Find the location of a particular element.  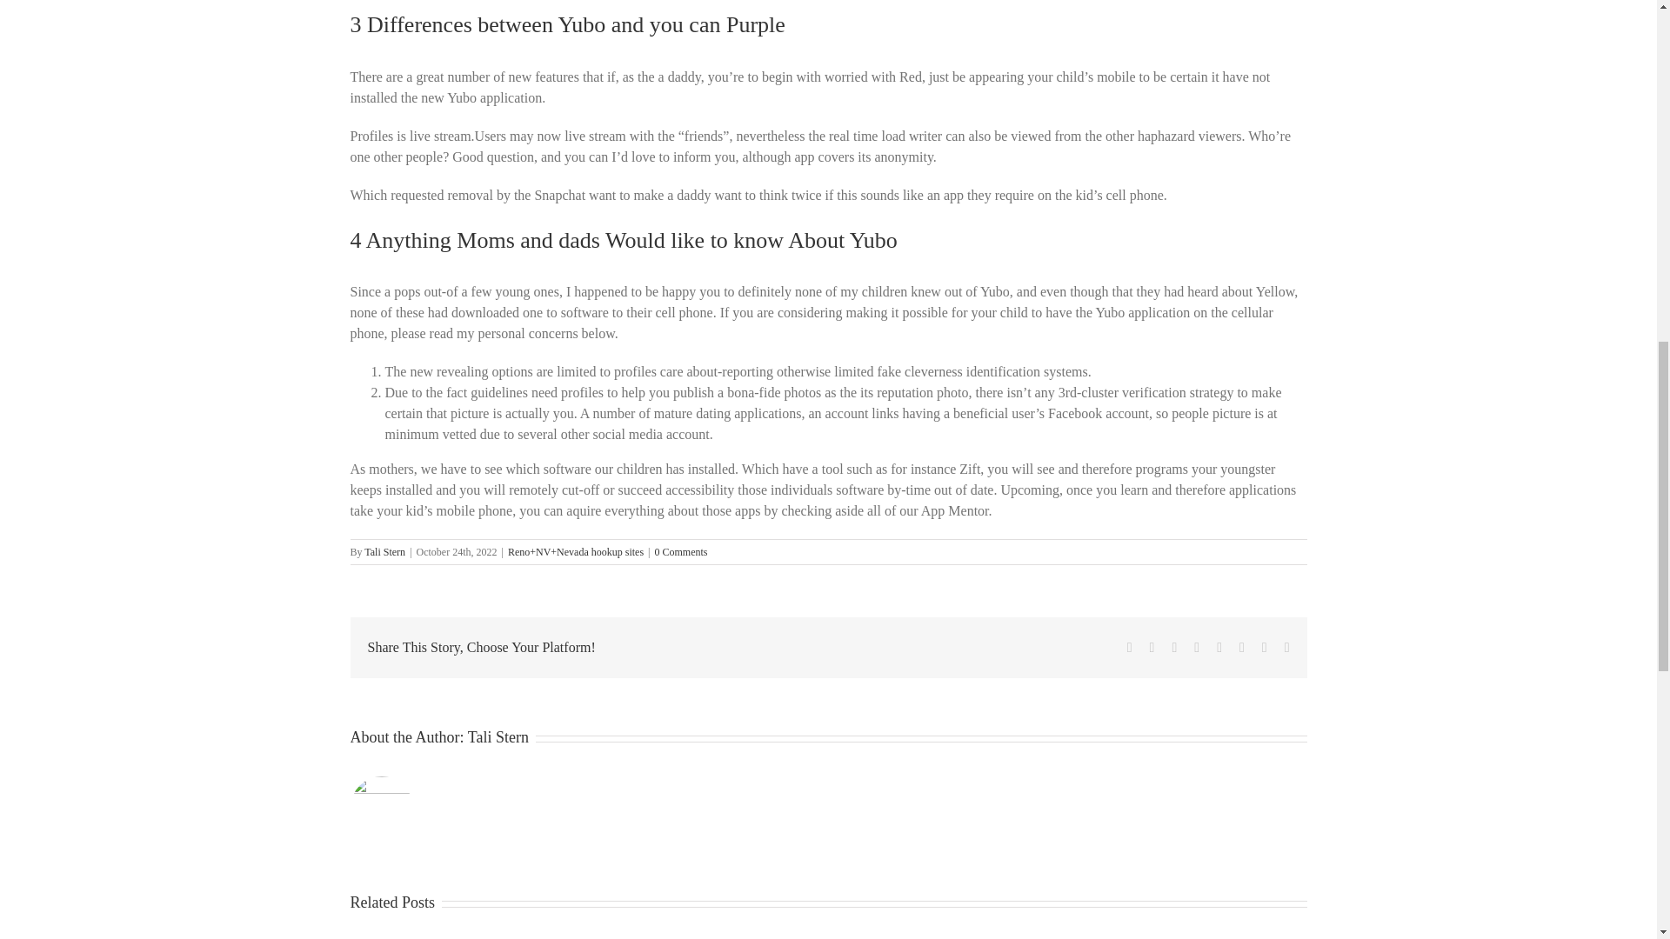

Posts by Tali Stern is located at coordinates (498, 737).